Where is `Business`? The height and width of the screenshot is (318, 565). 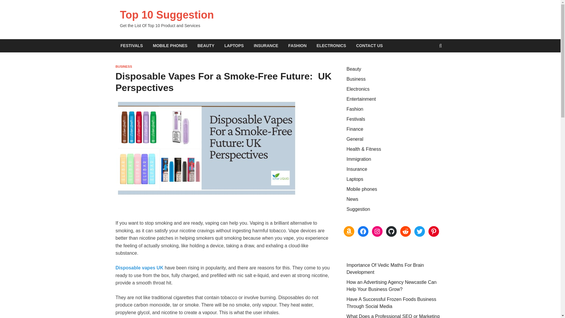 Business is located at coordinates (356, 79).